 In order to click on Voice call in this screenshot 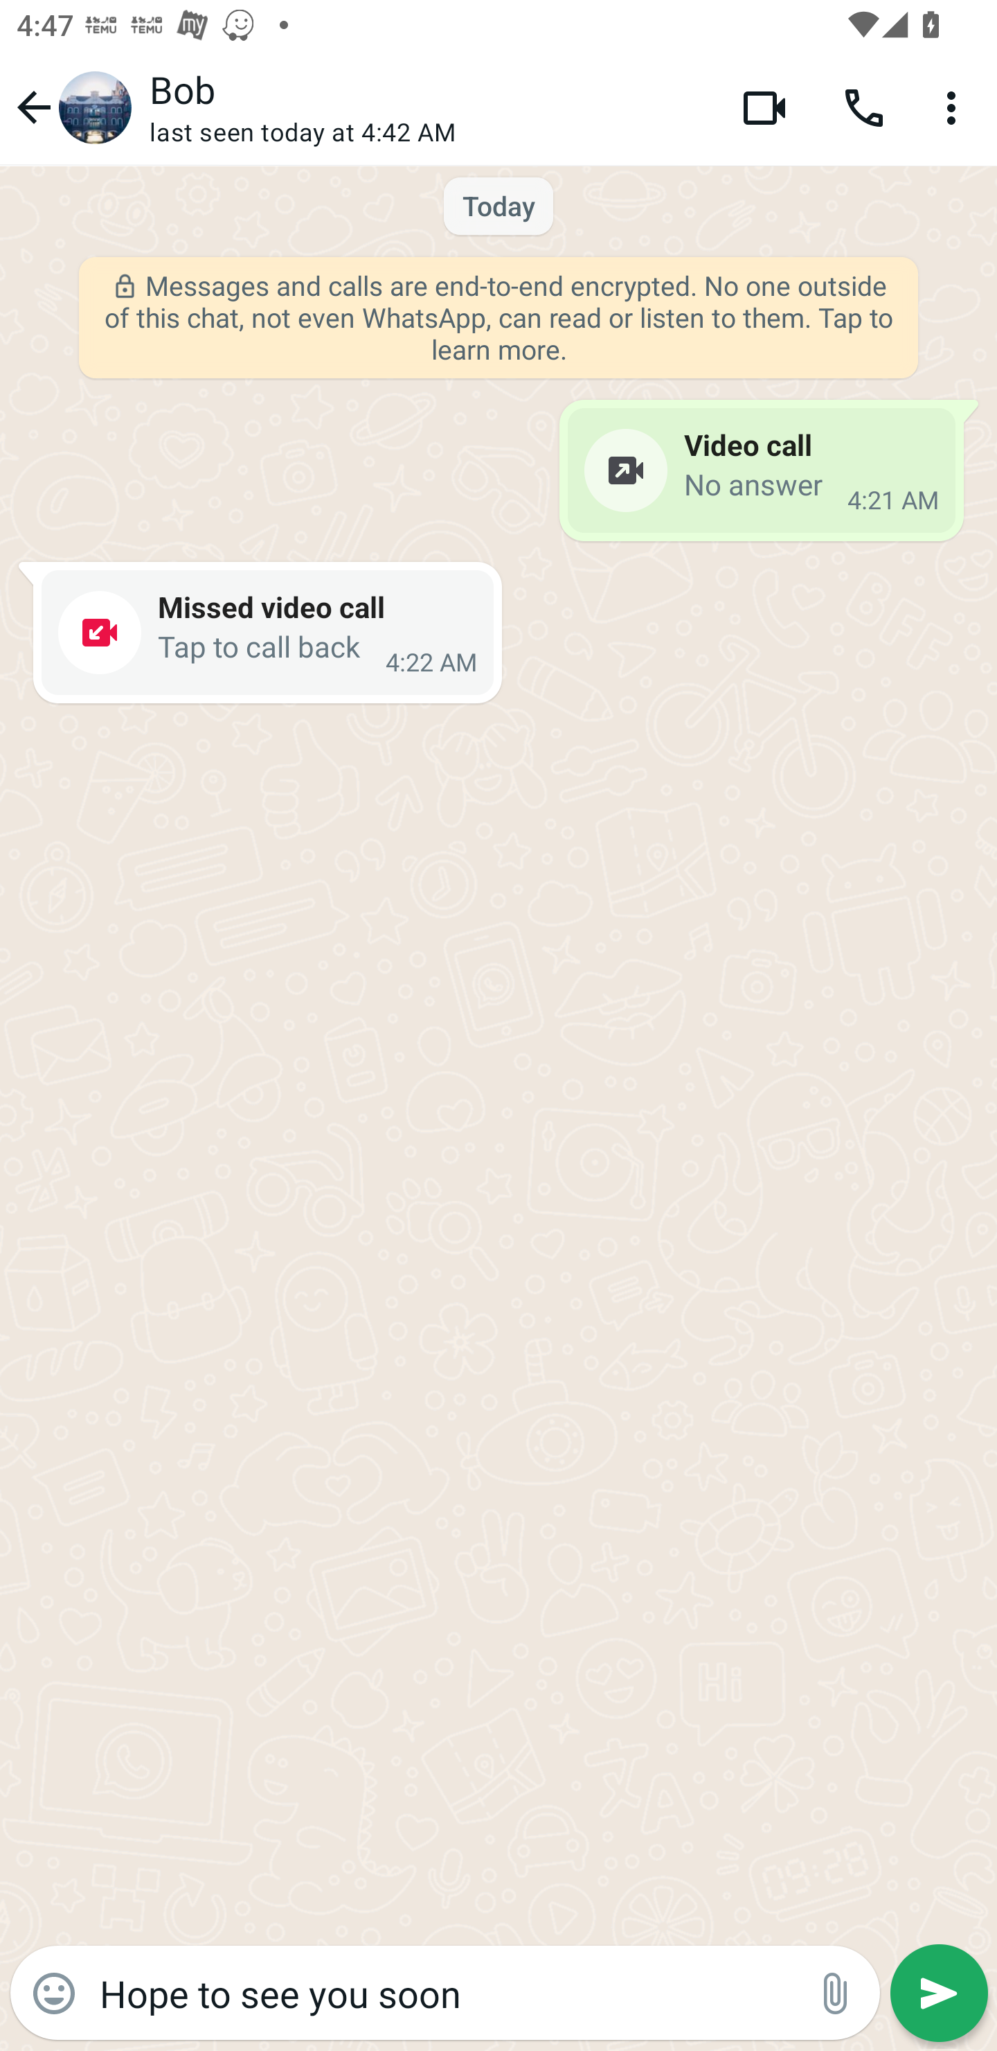, I will do `click(864, 107)`.